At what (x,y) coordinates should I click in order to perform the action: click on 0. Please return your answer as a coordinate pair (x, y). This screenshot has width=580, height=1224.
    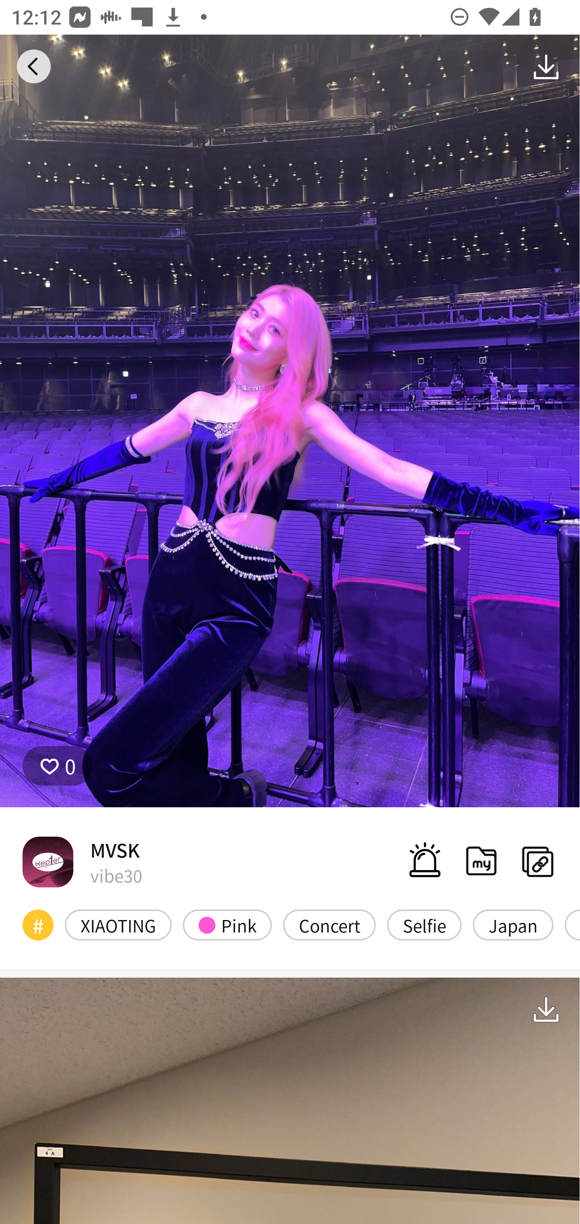
    Looking at the image, I should click on (58, 765).